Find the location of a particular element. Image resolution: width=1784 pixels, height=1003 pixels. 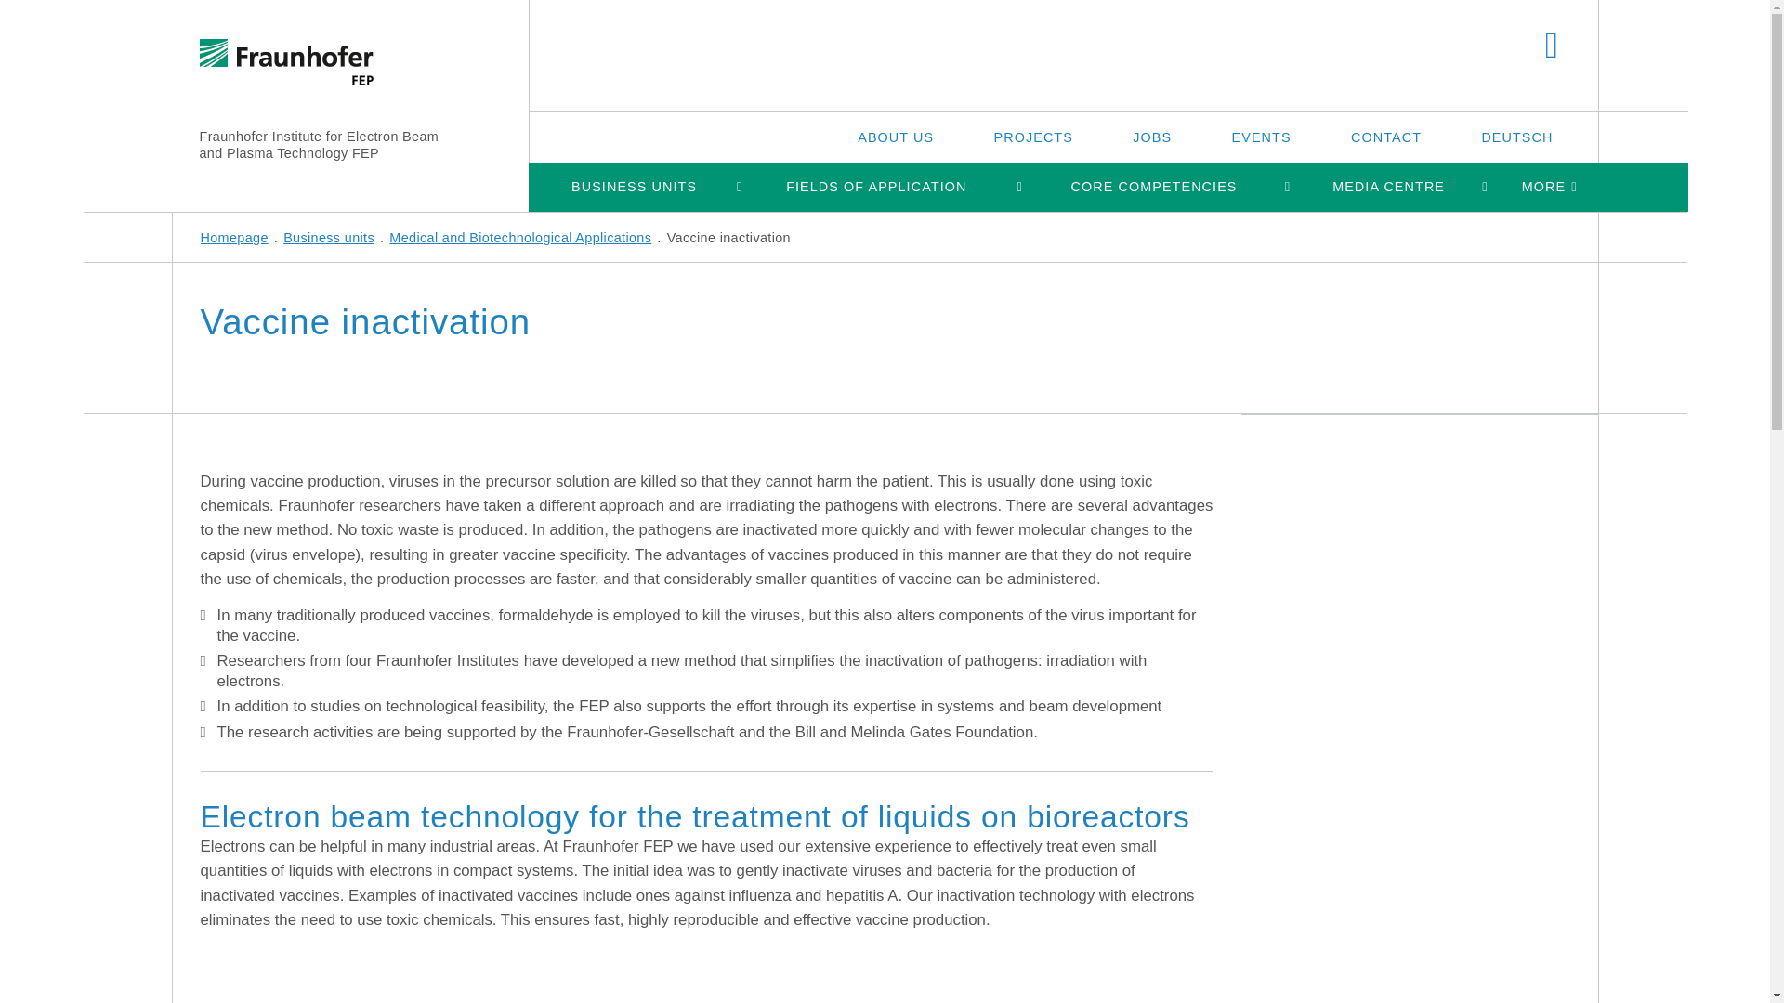

CONTACT is located at coordinates (1386, 137).